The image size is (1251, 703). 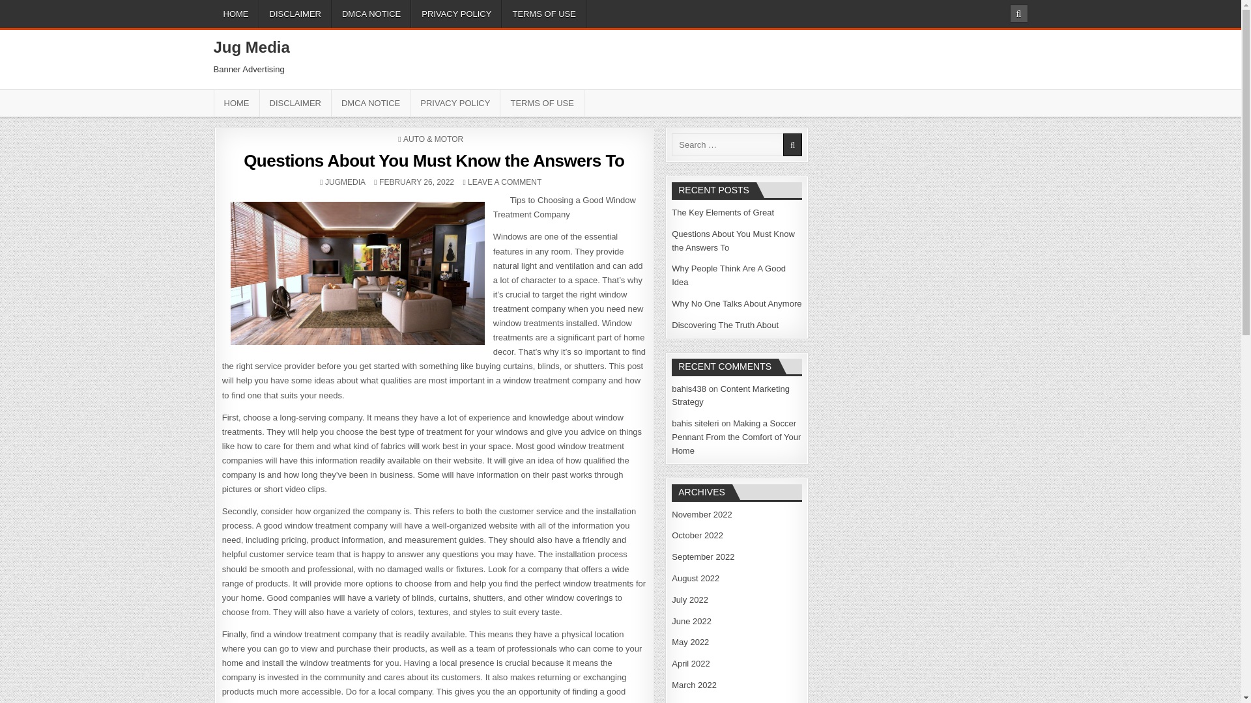 What do you see at coordinates (236, 14) in the screenshot?
I see `HOME` at bounding box center [236, 14].